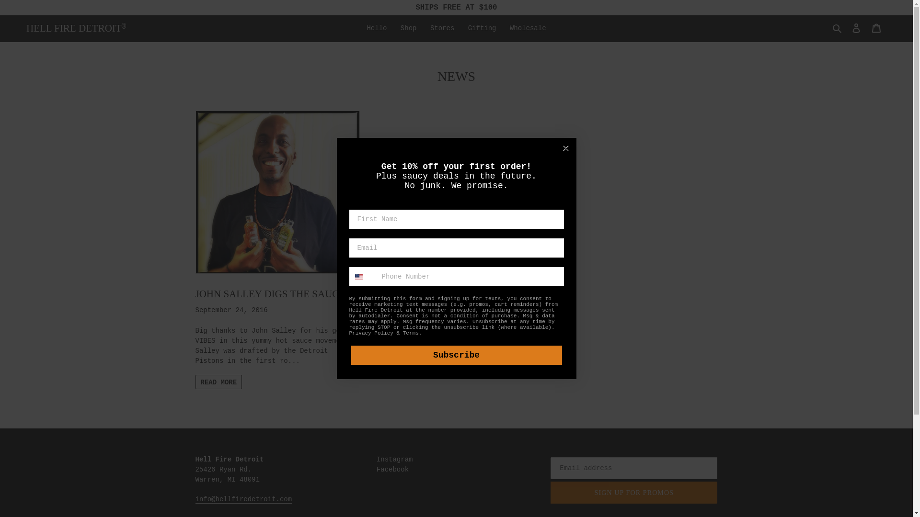  What do you see at coordinates (876, 28) in the screenshot?
I see `Cart` at bounding box center [876, 28].